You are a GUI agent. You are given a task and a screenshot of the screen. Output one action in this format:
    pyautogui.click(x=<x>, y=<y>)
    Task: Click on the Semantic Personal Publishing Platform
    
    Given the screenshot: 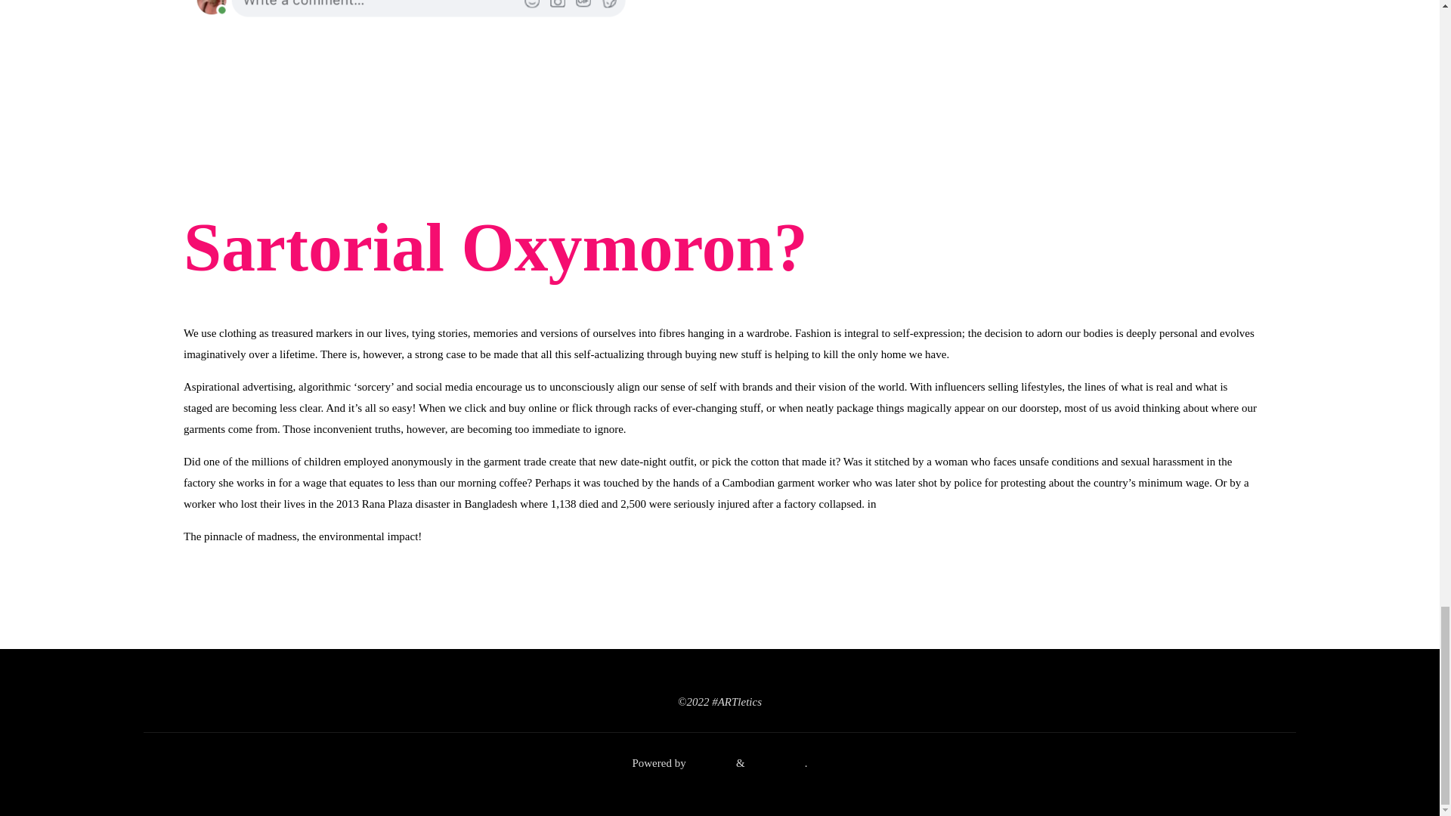 What is the action you would take?
    pyautogui.click(x=777, y=763)
    